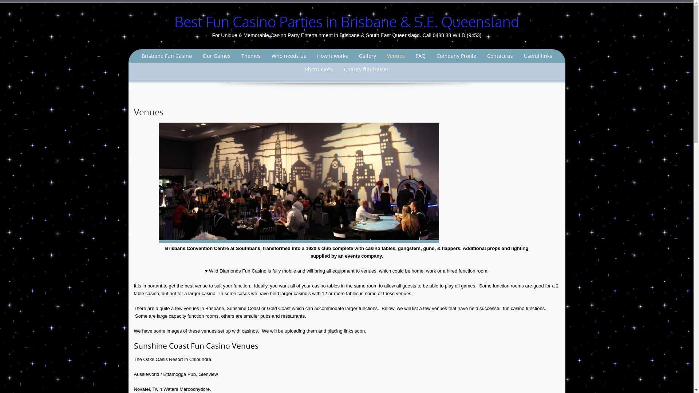  I want to click on Who needs us, so click(288, 56).